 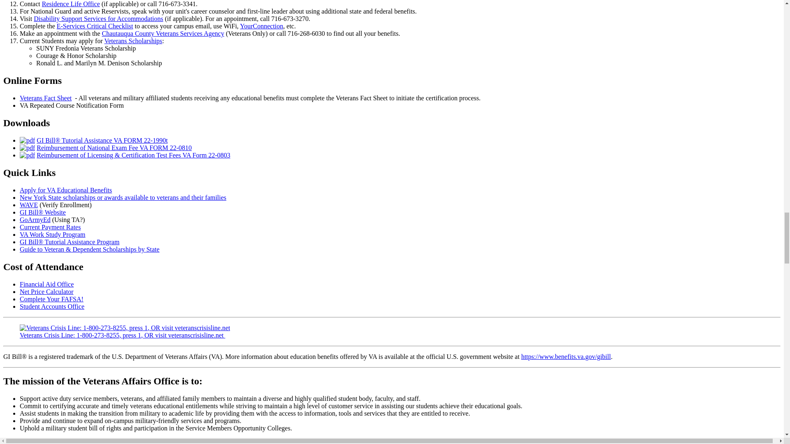 What do you see at coordinates (71, 4) in the screenshot?
I see `Residence Life` at bounding box center [71, 4].